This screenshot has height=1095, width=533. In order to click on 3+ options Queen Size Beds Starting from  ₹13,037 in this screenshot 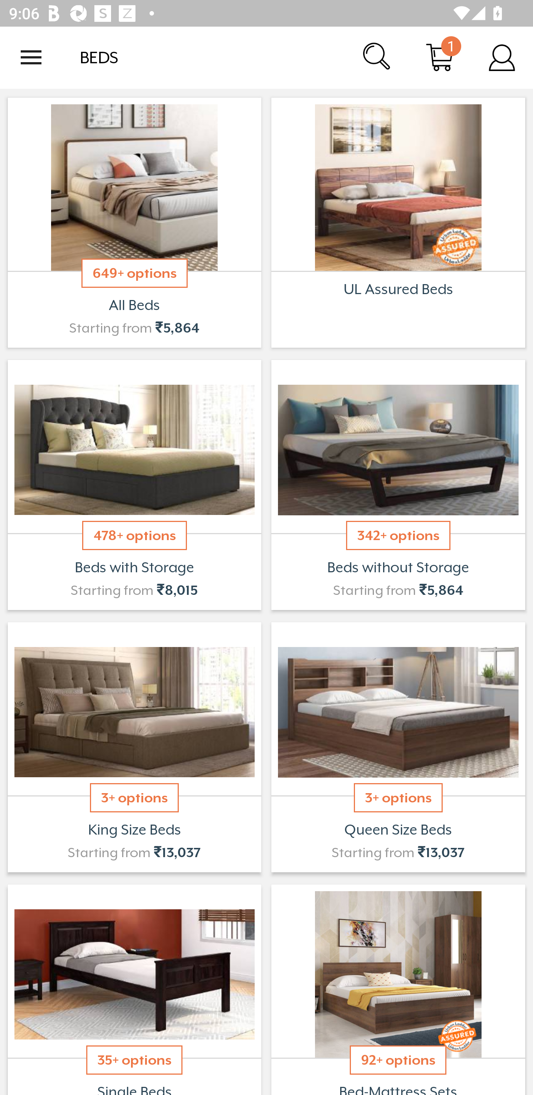, I will do `click(398, 747)`.